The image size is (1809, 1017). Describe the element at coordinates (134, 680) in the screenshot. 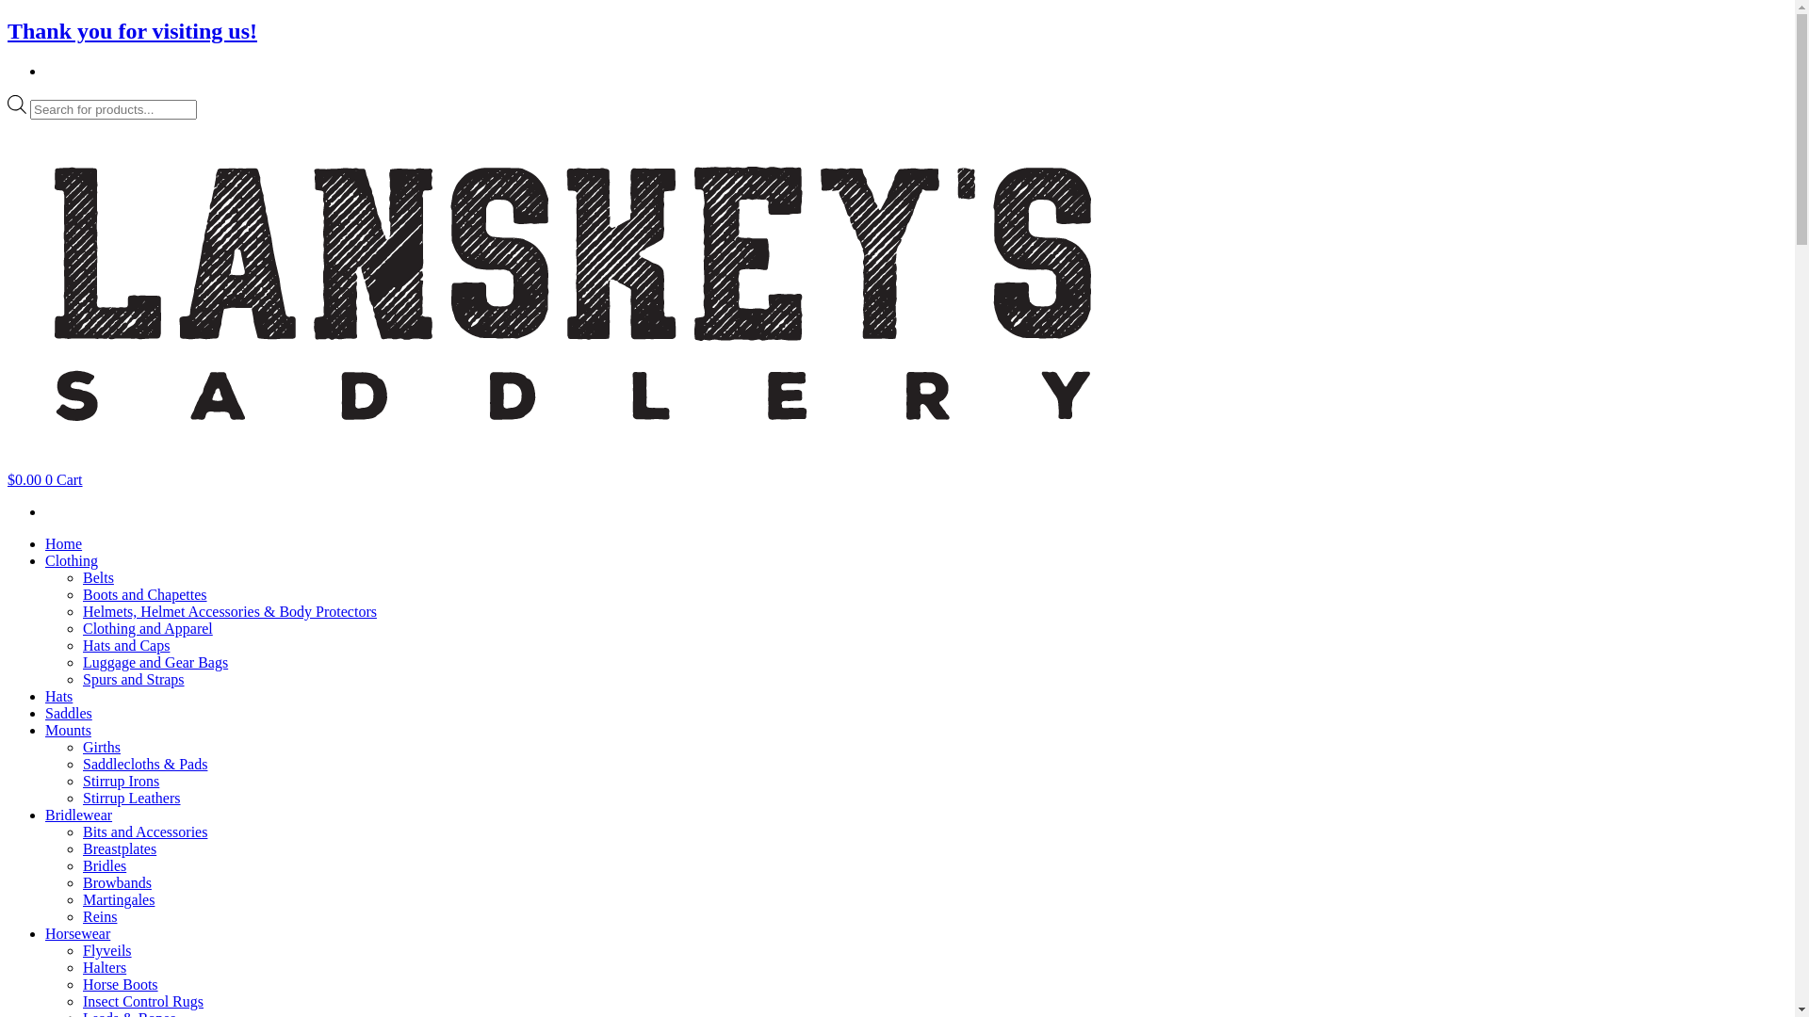

I see `Spurs and Straps` at that location.